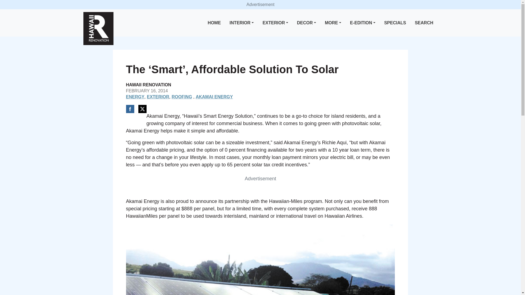  I want to click on EXTERIOR, so click(158, 97).